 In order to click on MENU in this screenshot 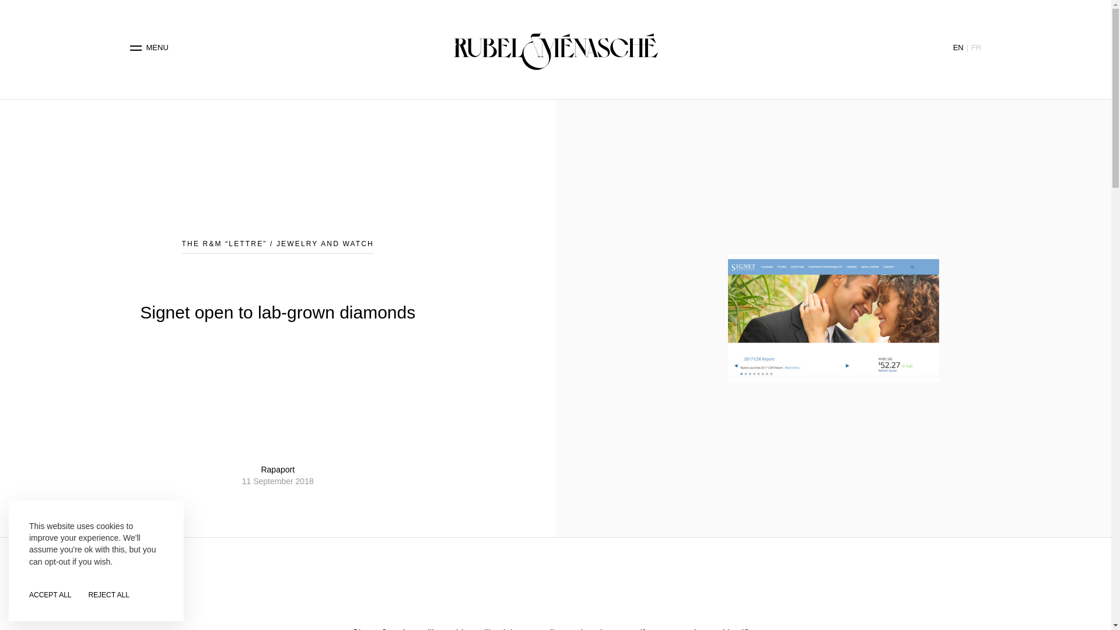, I will do `click(149, 48)`.